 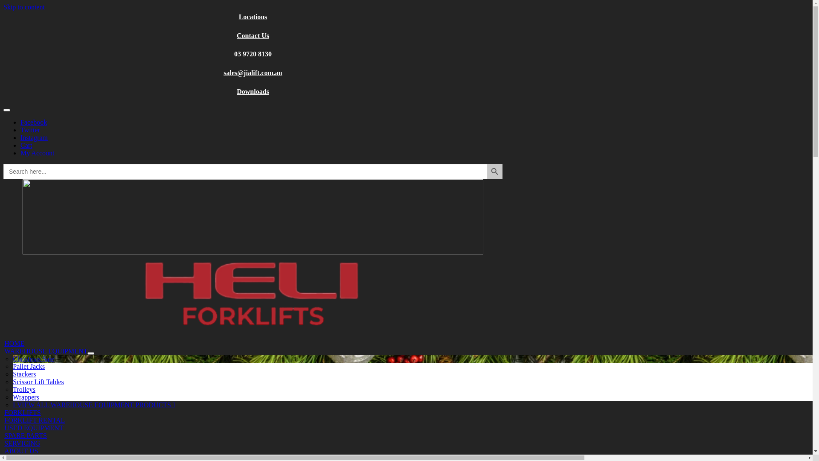 What do you see at coordinates (38, 153) in the screenshot?
I see `My Account` at bounding box center [38, 153].